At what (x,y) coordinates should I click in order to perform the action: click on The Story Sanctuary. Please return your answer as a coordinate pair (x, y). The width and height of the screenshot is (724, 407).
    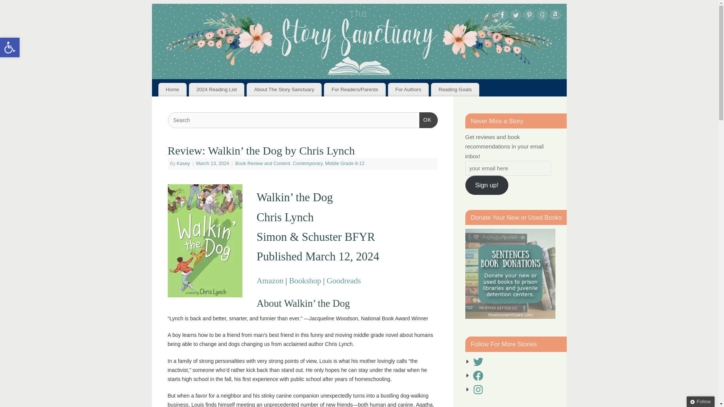
    Looking at the image, I should click on (359, 41).